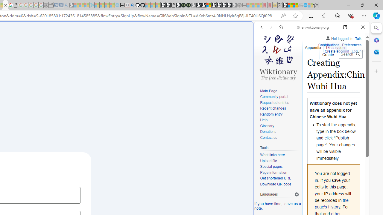  What do you see at coordinates (268, 132) in the screenshot?
I see `Donations` at bounding box center [268, 132].